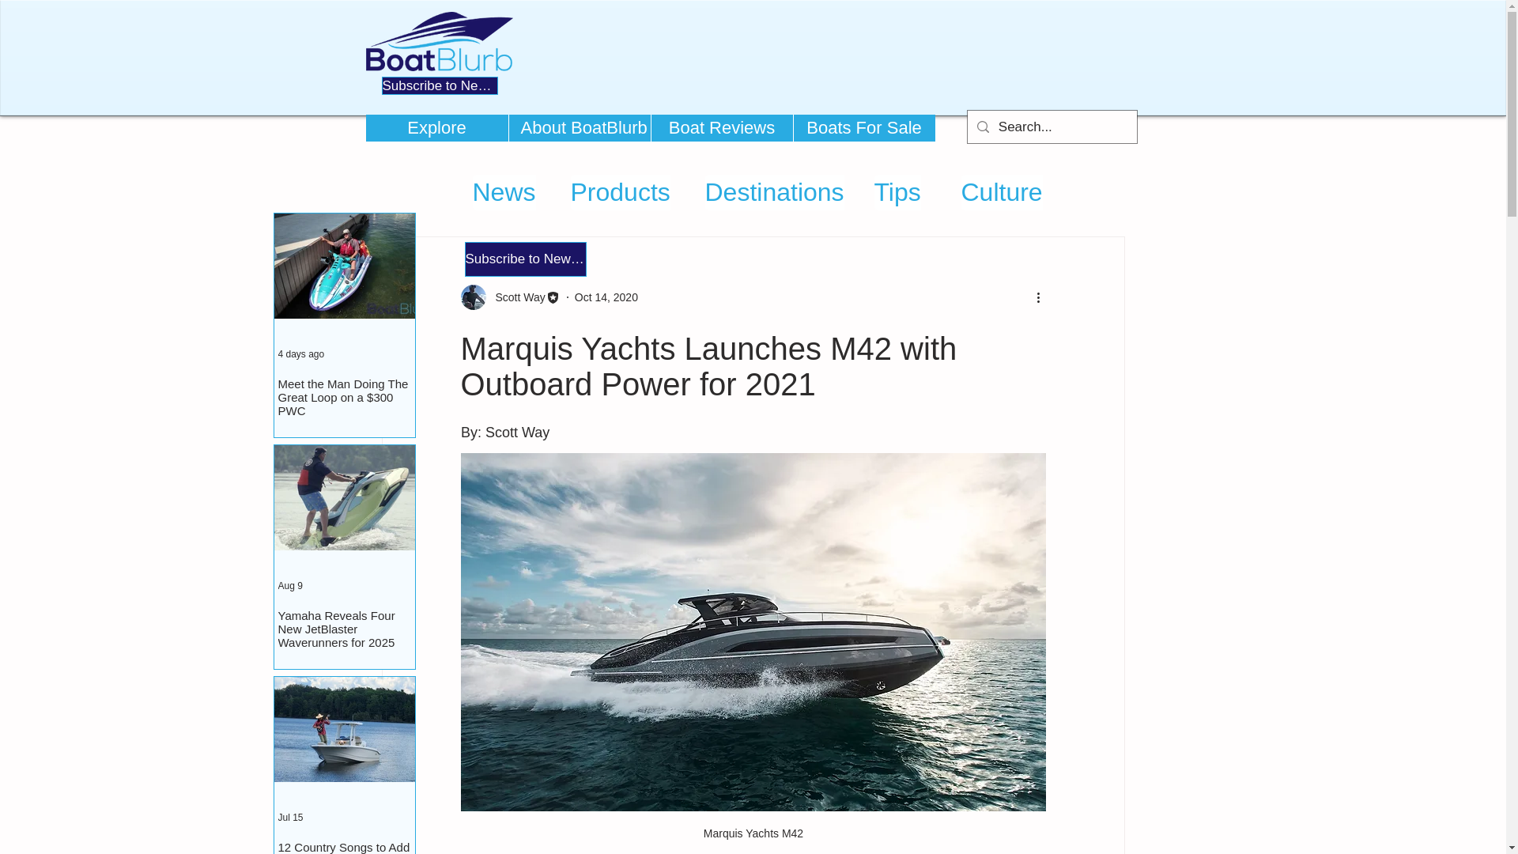 The image size is (1518, 854). Describe the element at coordinates (515, 297) in the screenshot. I see `Scott Way` at that location.